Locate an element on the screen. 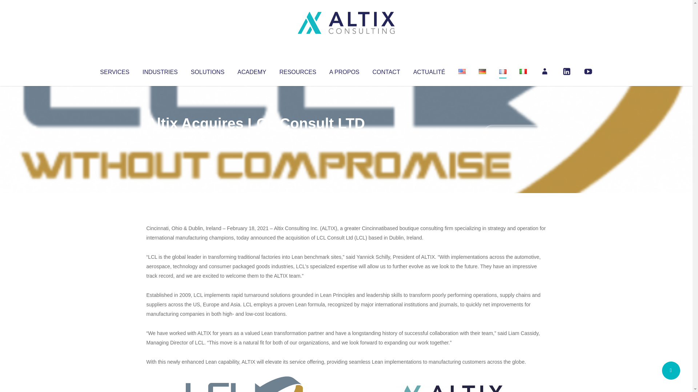 The width and height of the screenshot is (698, 392). SERVICES is located at coordinates (114, 70).